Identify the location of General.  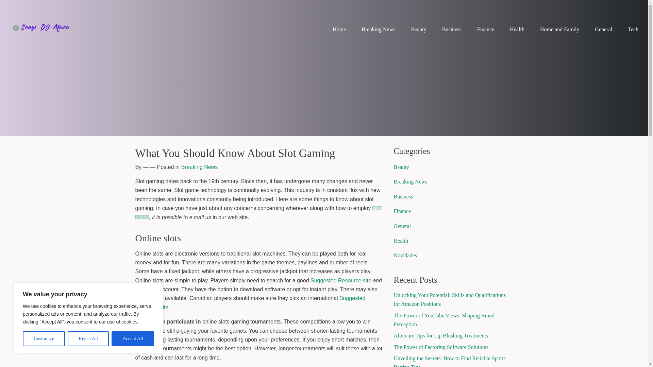
(603, 29).